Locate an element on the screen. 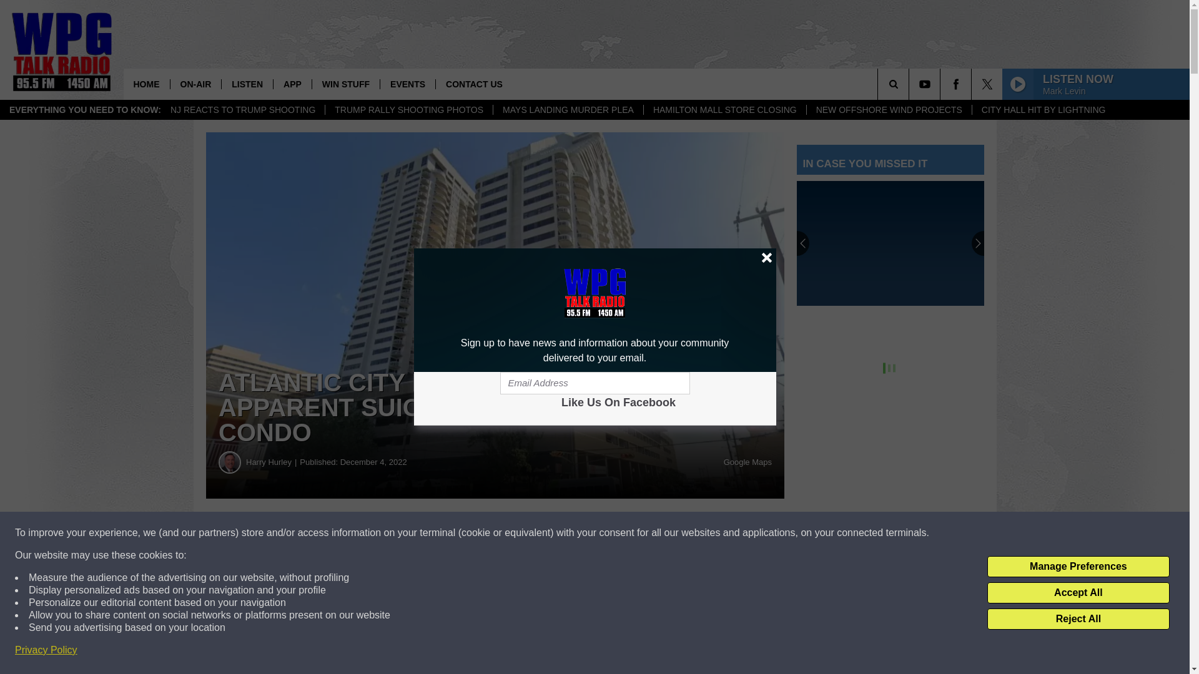 The width and height of the screenshot is (1199, 674). Share on Facebook is located at coordinates (380, 533).